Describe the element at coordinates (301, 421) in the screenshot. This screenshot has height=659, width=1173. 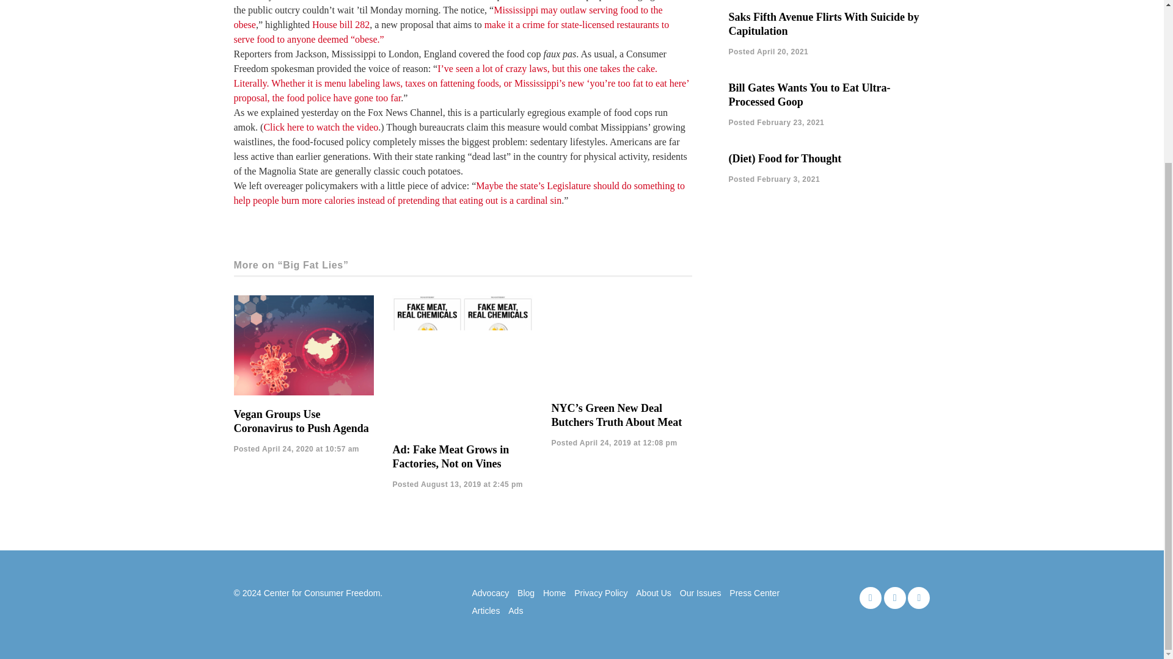
I see `Vegan Groups Use Coronavirus to Push Agenda` at that location.